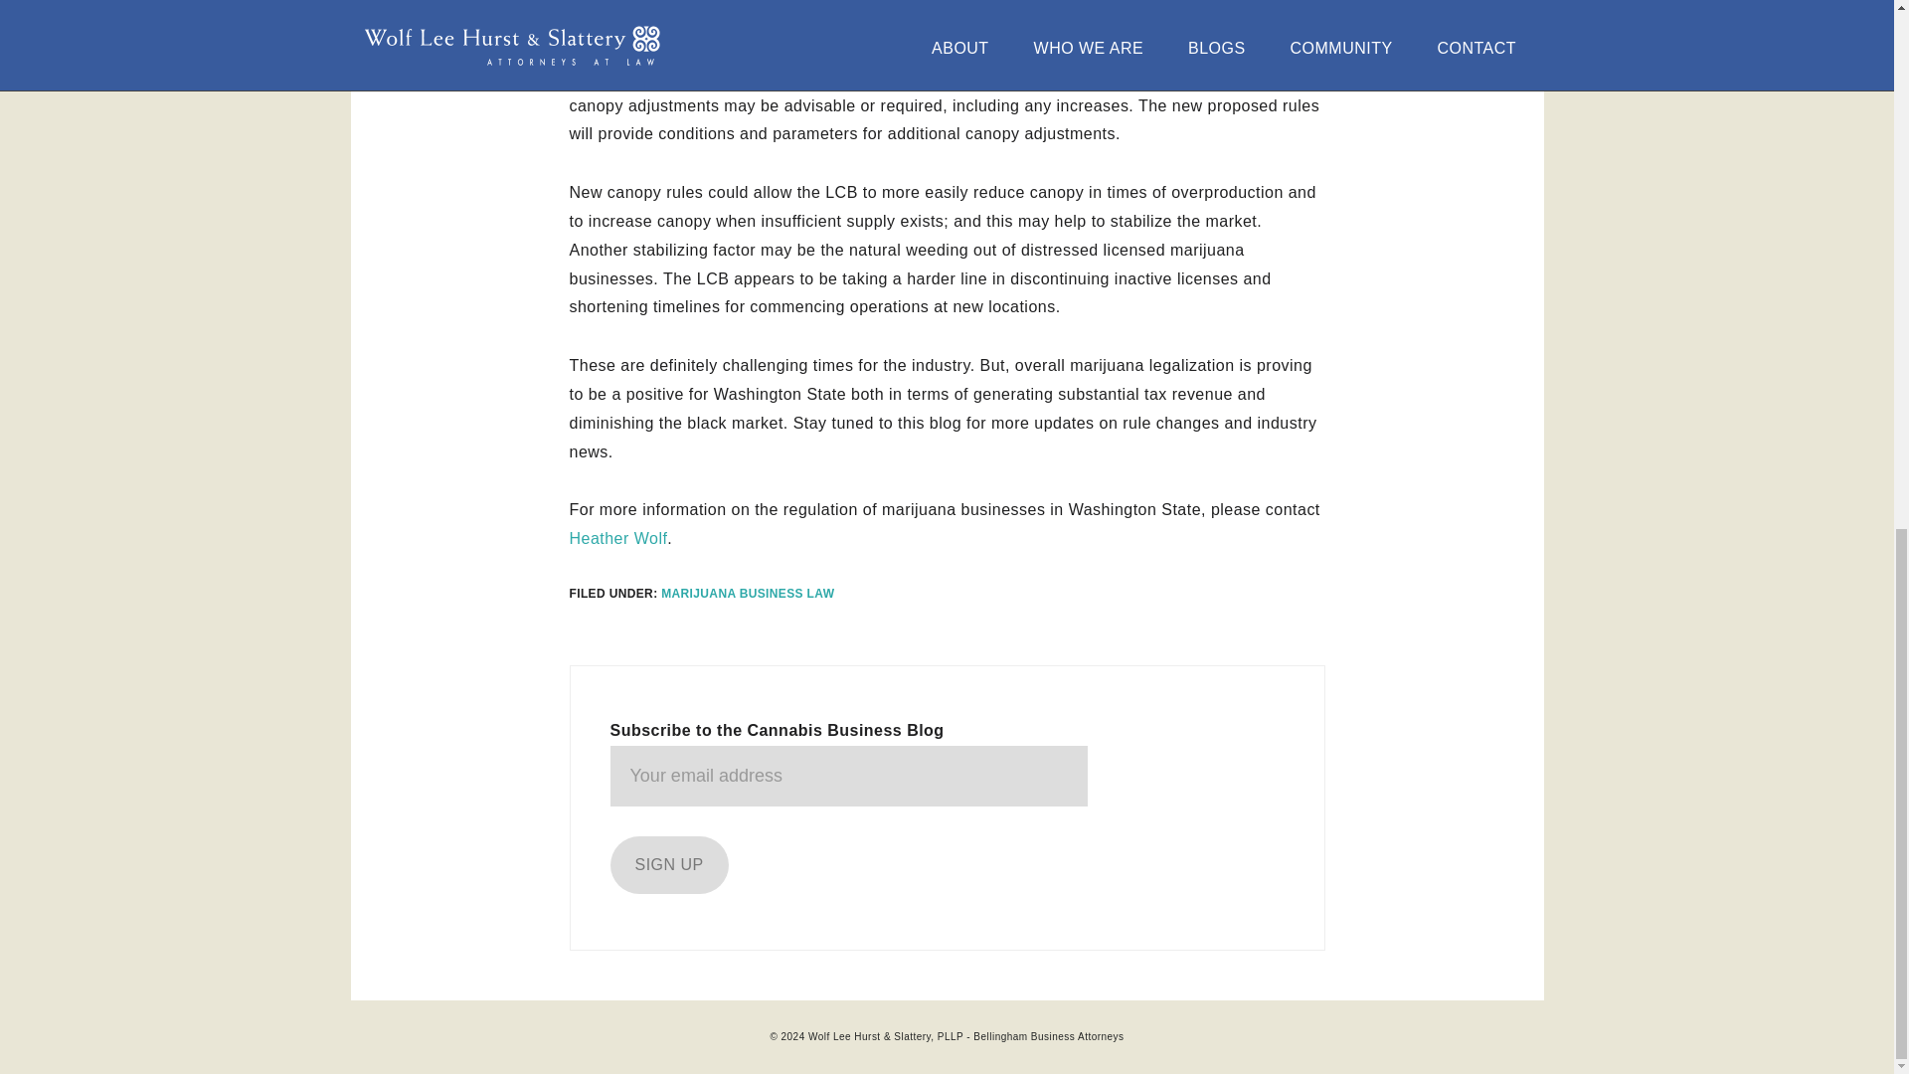 Image resolution: width=1909 pixels, height=1074 pixels. I want to click on Heather Wolf, so click(617, 538).